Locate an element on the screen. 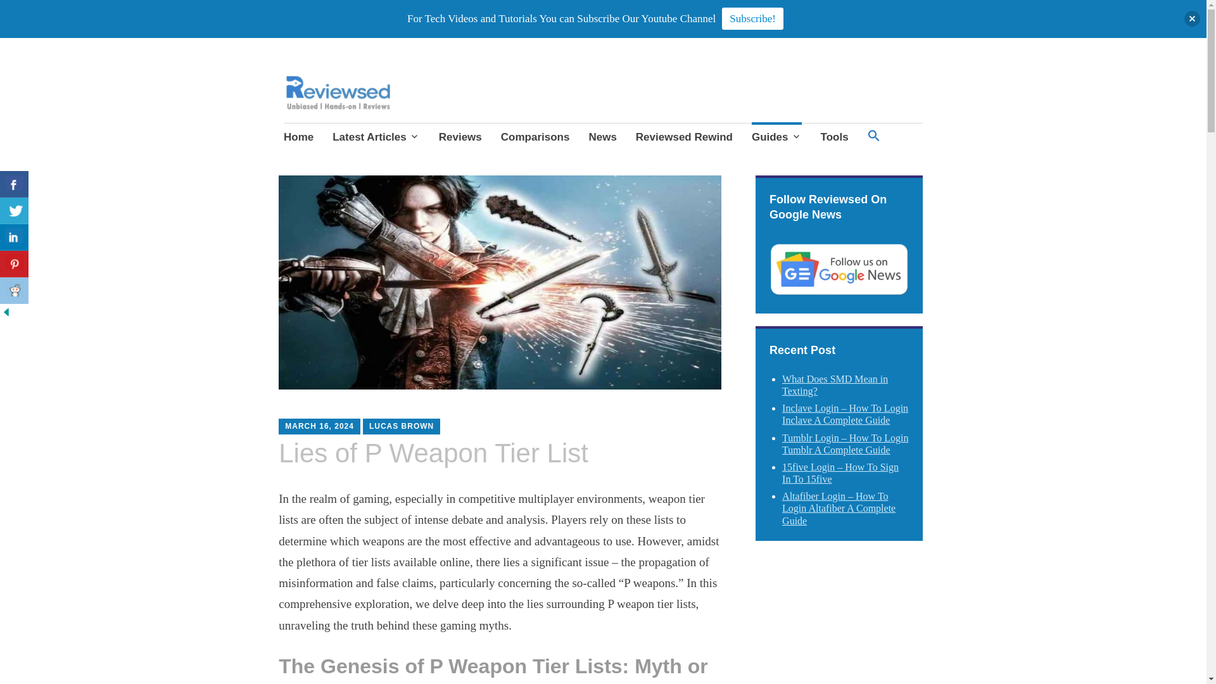  LUCAS BROWN is located at coordinates (402, 426).